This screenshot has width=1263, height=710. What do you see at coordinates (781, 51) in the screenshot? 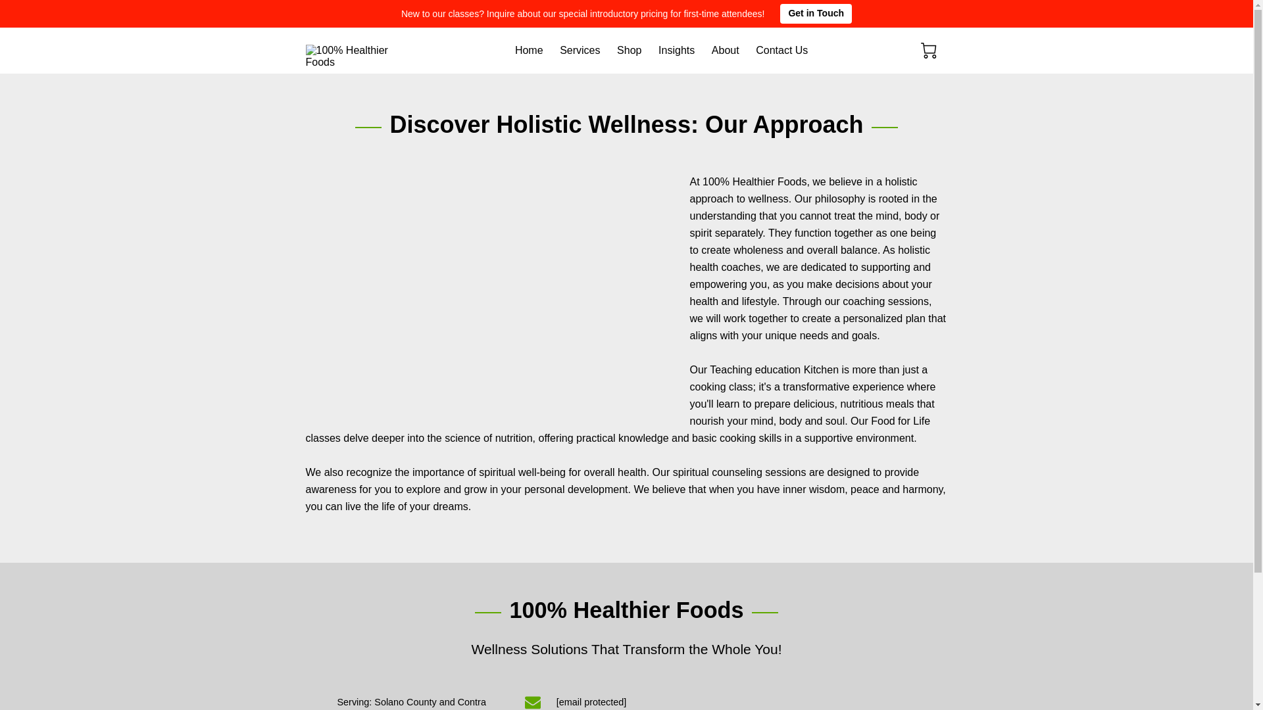
I see `Contact Us` at bounding box center [781, 51].